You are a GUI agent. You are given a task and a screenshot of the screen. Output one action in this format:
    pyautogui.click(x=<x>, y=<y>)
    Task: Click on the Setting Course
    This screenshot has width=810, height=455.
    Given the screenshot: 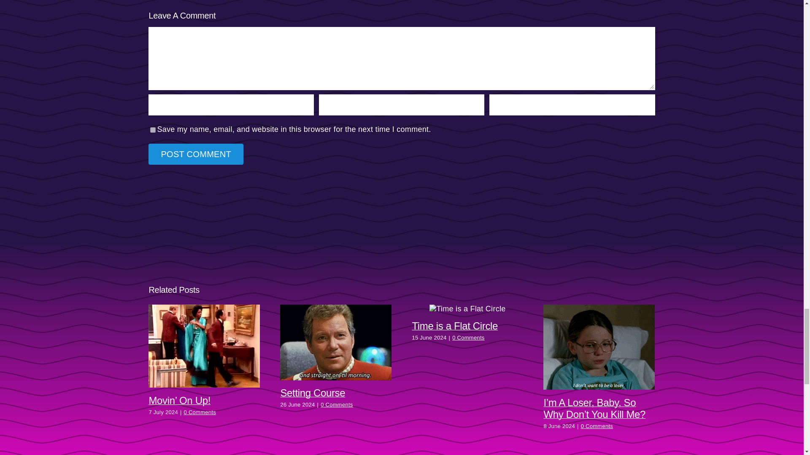 What is the action you would take?
    pyautogui.click(x=312, y=393)
    